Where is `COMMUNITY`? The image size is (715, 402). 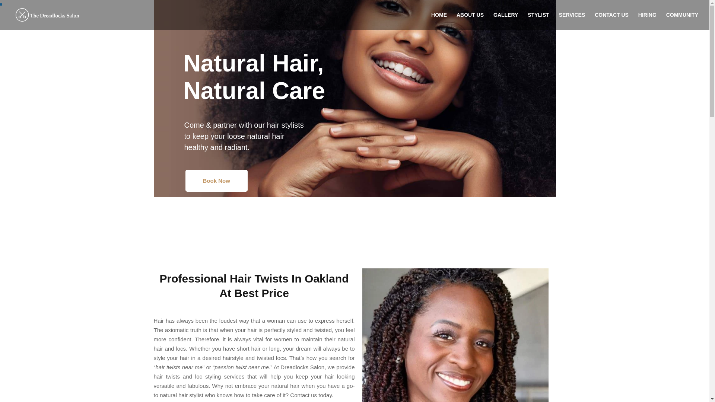
COMMUNITY is located at coordinates (682, 21).